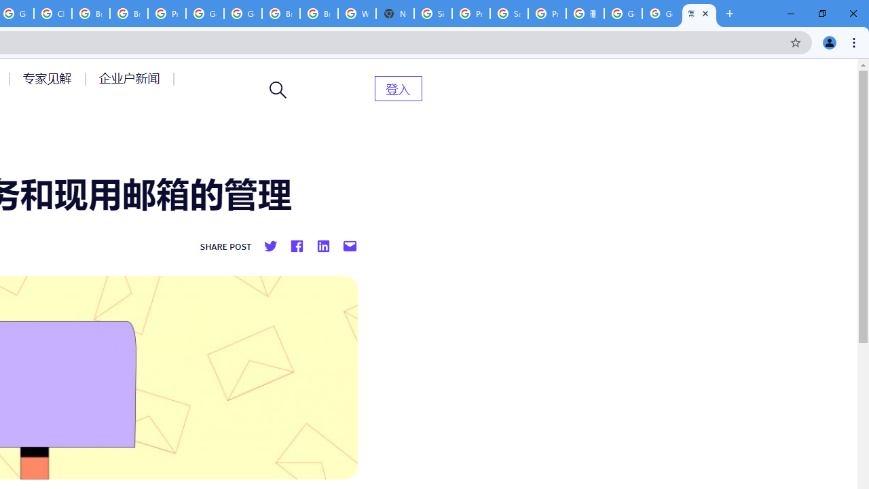 The width and height of the screenshot is (869, 489). Describe the element at coordinates (278, 90) in the screenshot. I see `Open search form` at that location.